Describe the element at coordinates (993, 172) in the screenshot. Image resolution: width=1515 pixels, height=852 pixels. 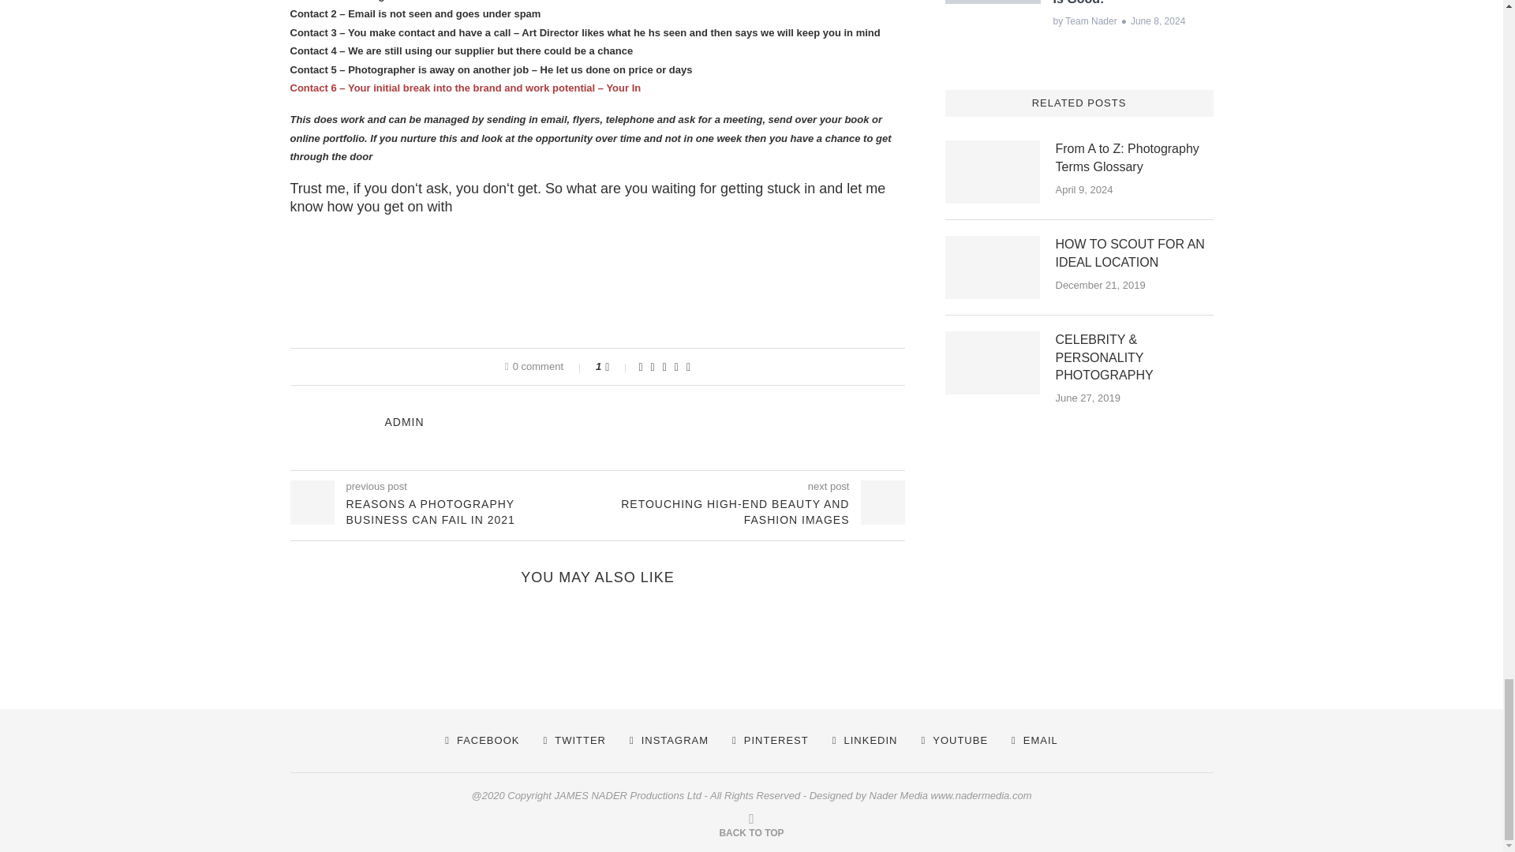
I see `From A to Z: Photography Terms Glossary` at that location.